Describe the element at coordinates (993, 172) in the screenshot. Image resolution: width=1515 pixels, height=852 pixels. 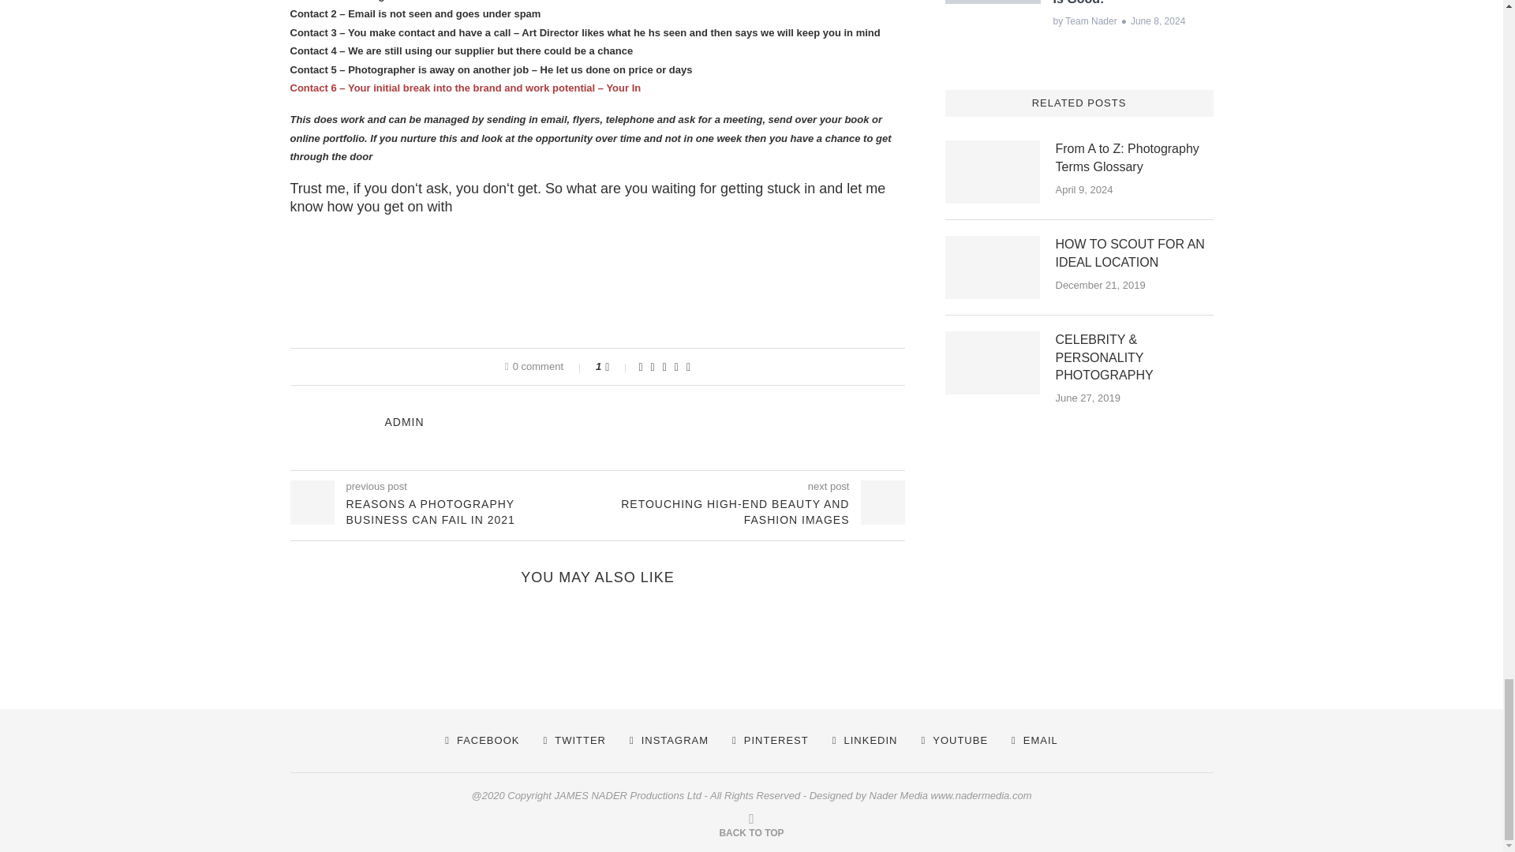
I see `From A to Z: Photography Terms Glossary` at that location.